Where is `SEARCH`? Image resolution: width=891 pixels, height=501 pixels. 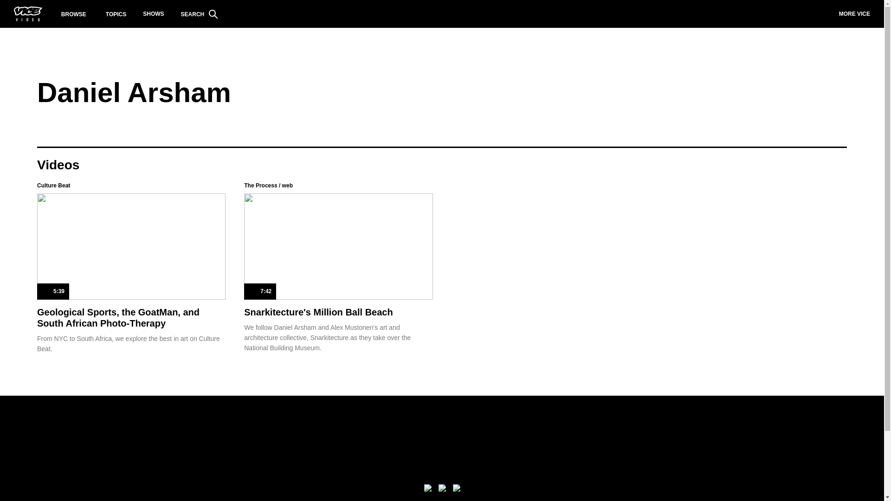
SEARCH is located at coordinates (200, 14).